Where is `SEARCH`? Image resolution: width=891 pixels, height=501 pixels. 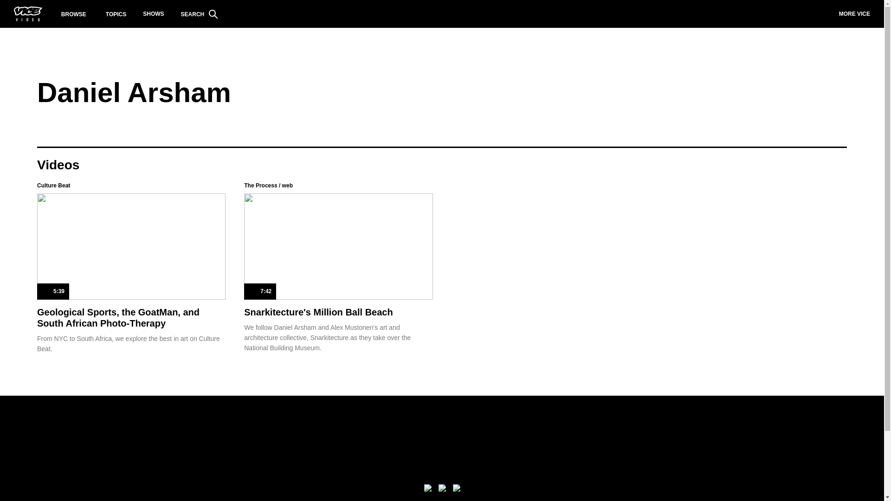
SEARCH is located at coordinates (200, 14).